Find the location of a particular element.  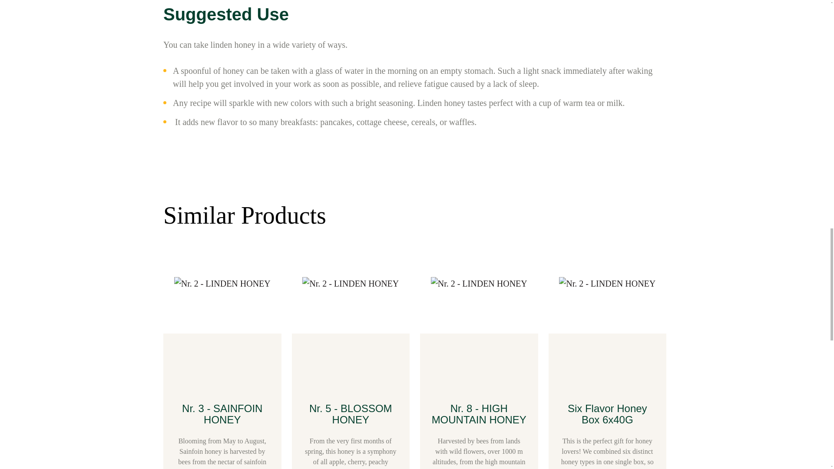

Nr. 8 - HIGH MOUNTAIN HONEY is located at coordinates (479, 413).